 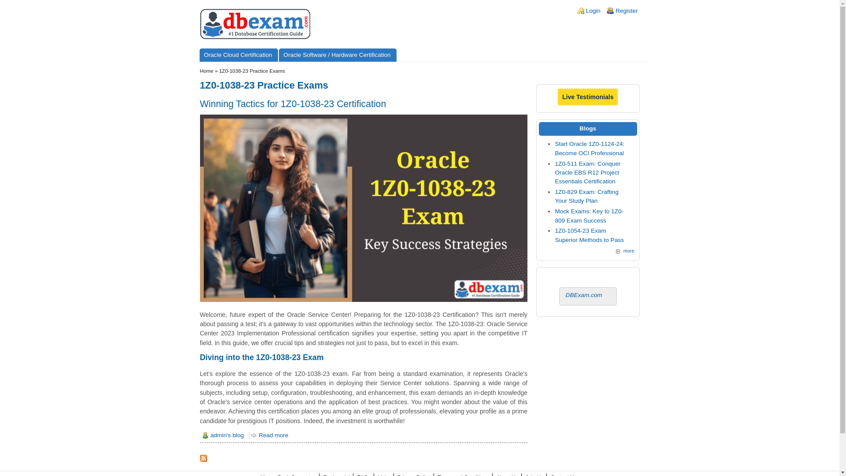 What do you see at coordinates (19, 0) in the screenshot?
I see `Skip to search` at bounding box center [19, 0].